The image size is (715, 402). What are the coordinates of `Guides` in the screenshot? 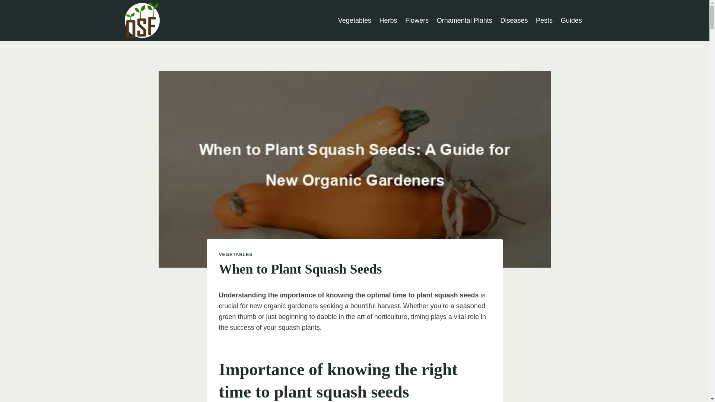 It's located at (571, 20).